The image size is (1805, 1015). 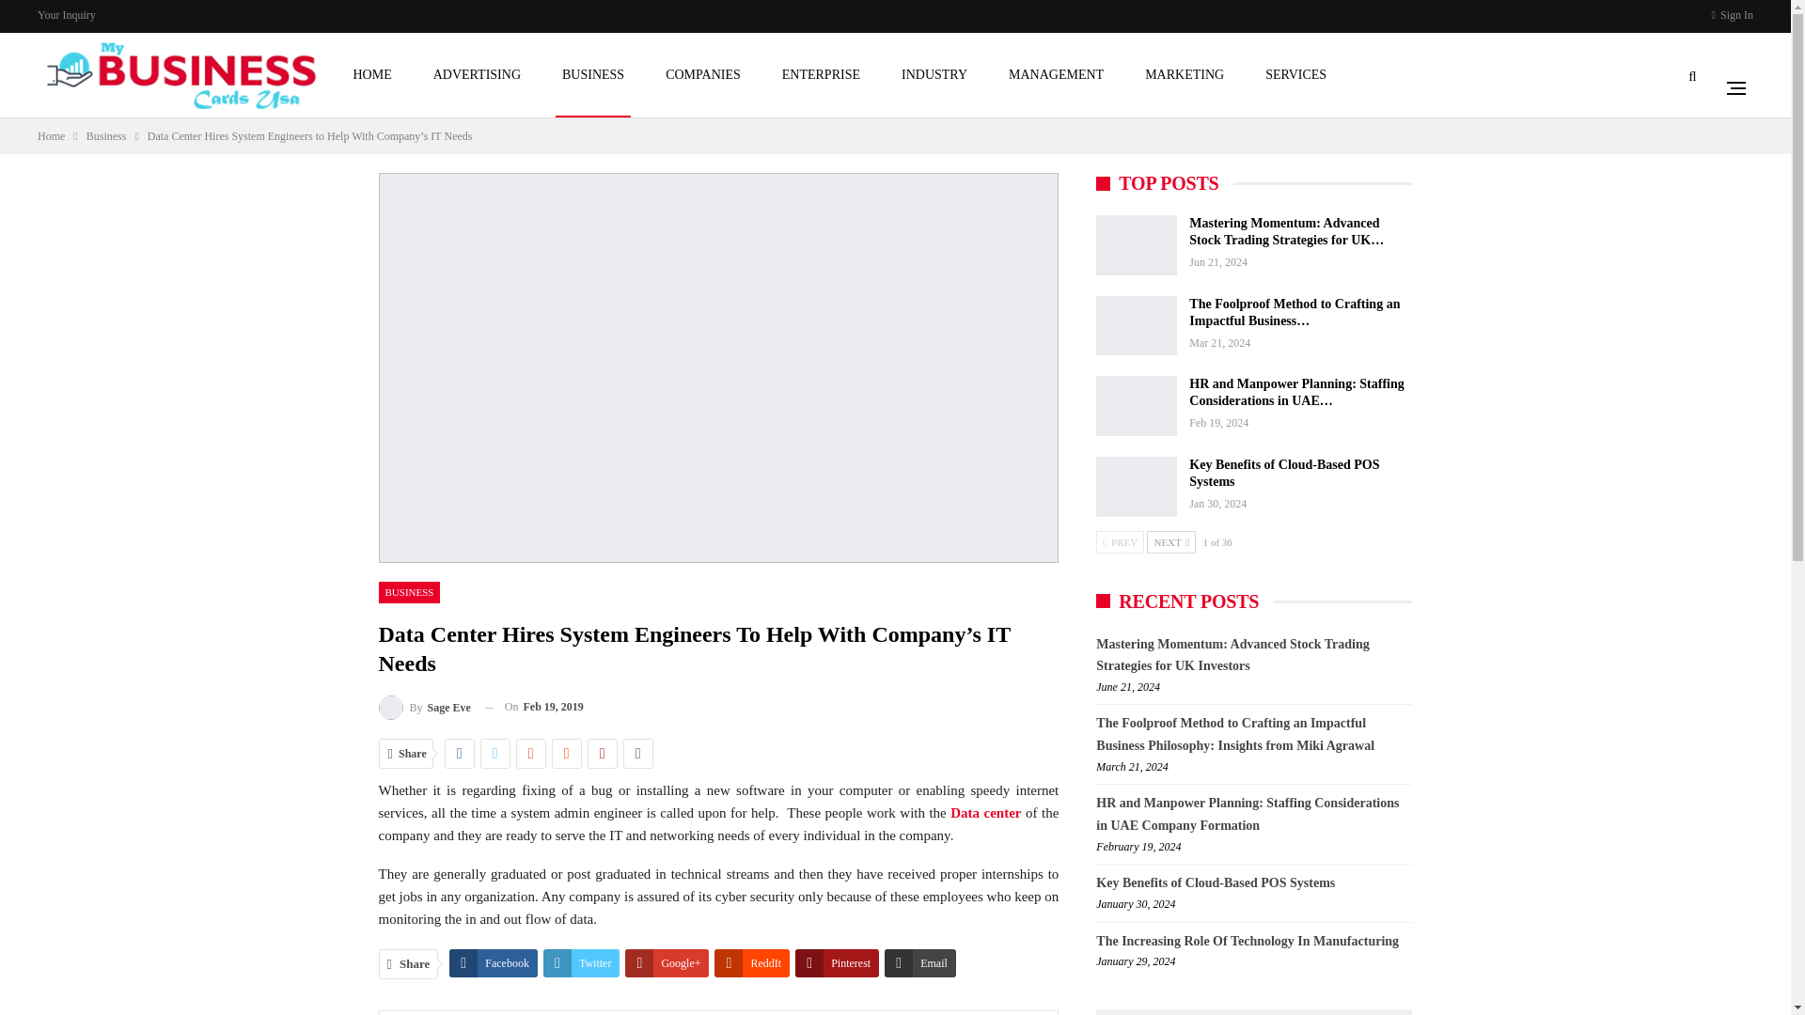 What do you see at coordinates (494, 962) in the screenshot?
I see `Facebook` at bounding box center [494, 962].